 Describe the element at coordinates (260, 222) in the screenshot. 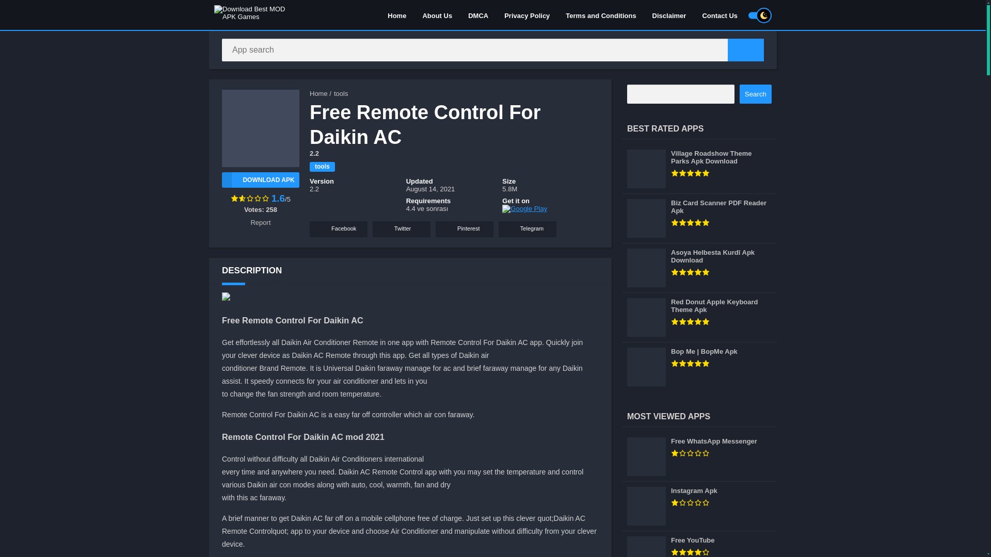

I see `Report` at that location.